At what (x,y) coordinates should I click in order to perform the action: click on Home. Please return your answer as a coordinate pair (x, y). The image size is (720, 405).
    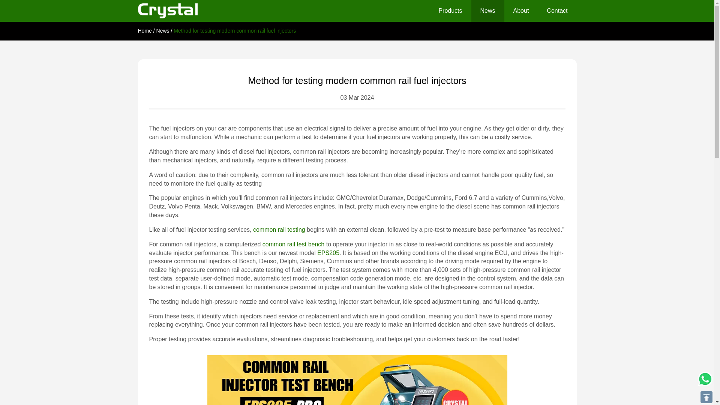
    Looking at the image, I should click on (145, 31).